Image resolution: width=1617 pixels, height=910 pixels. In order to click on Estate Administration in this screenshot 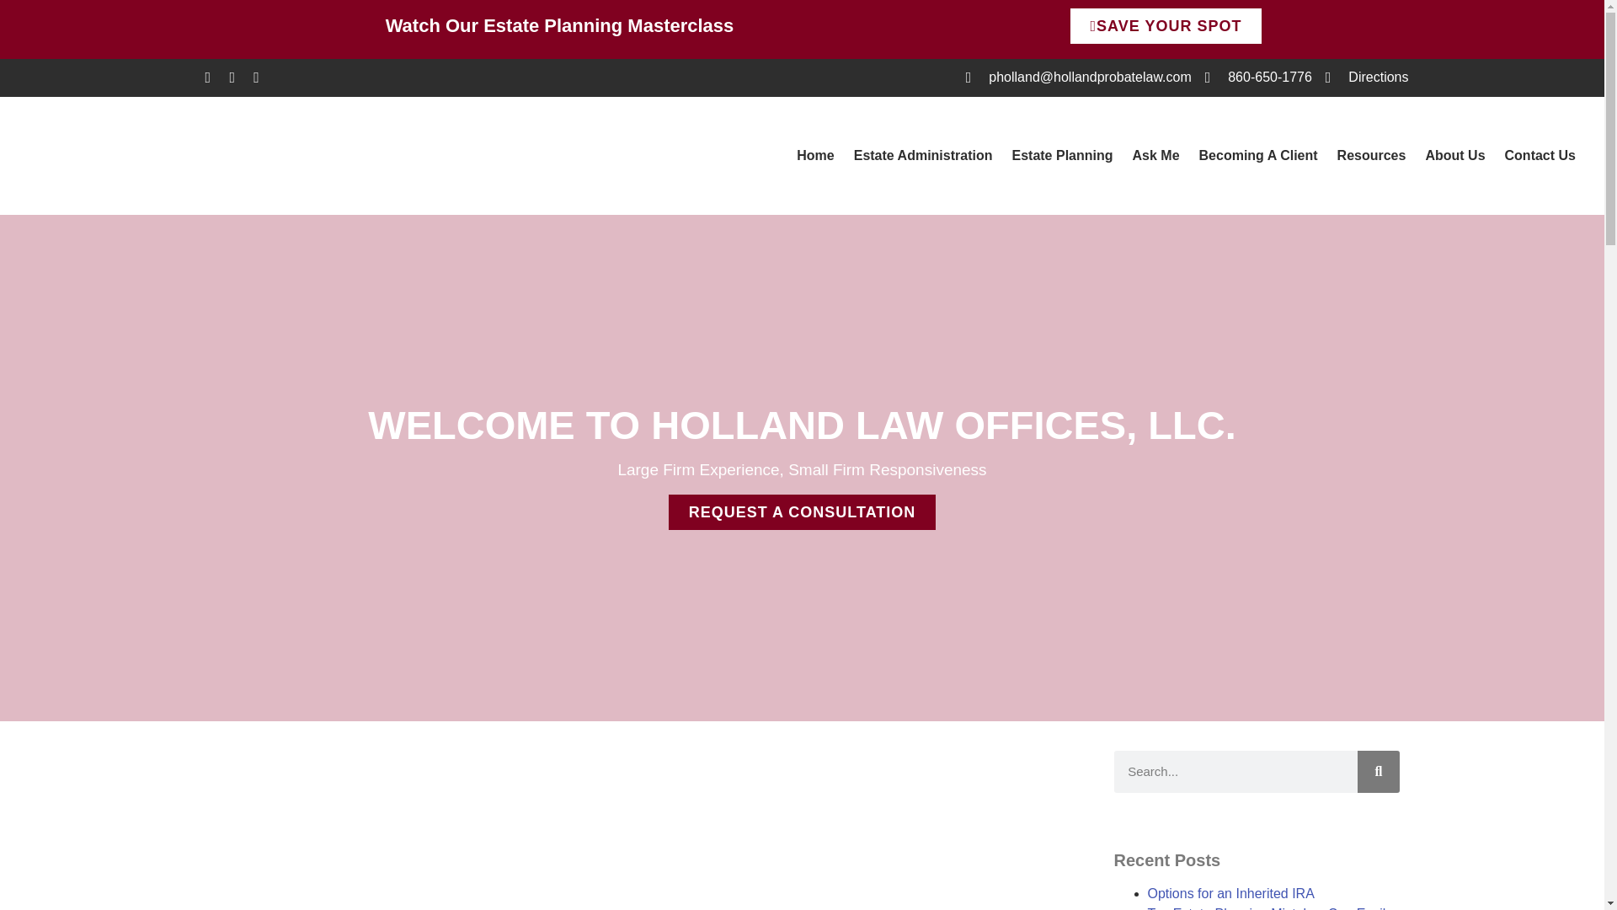, I will do `click(923, 155)`.